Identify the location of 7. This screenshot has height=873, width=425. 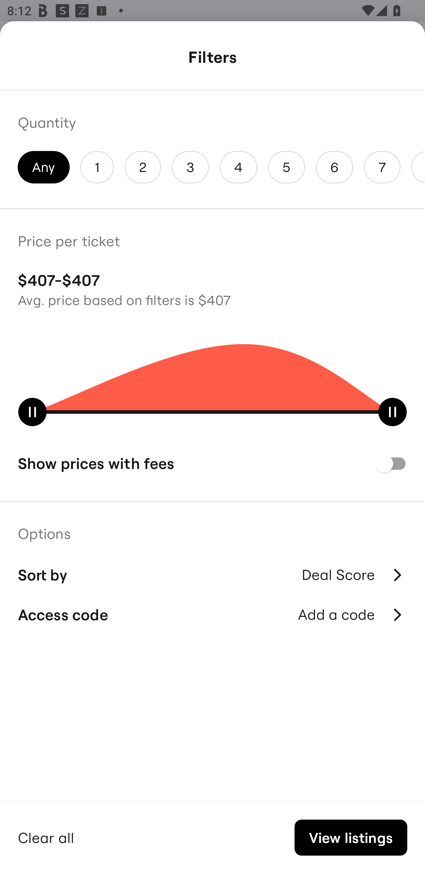
(382, 167).